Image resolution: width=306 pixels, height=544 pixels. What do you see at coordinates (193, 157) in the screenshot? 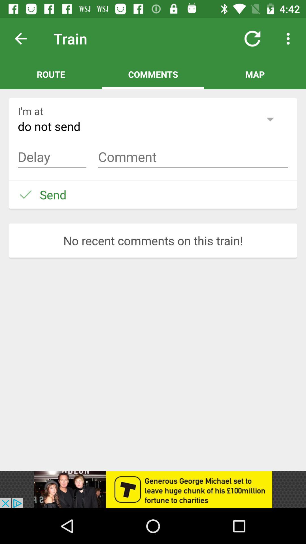
I see `select the comment right next to delay` at bounding box center [193, 157].